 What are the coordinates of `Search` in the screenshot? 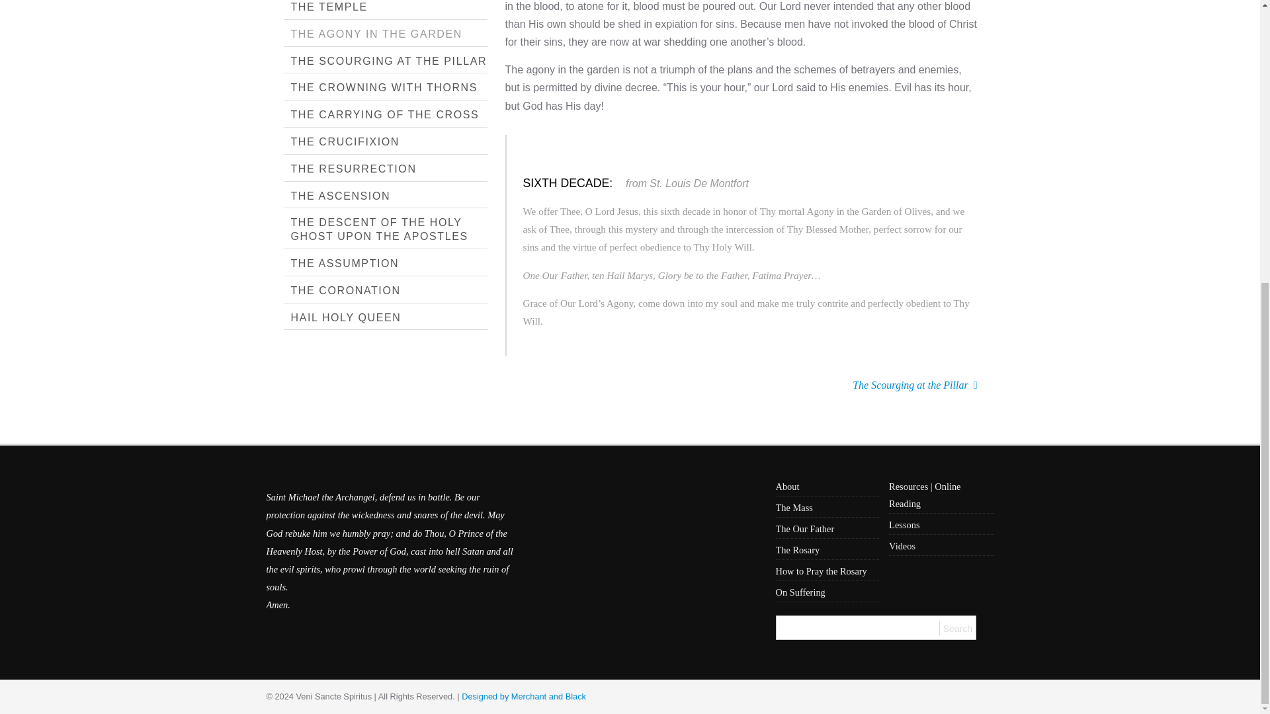 It's located at (957, 628).